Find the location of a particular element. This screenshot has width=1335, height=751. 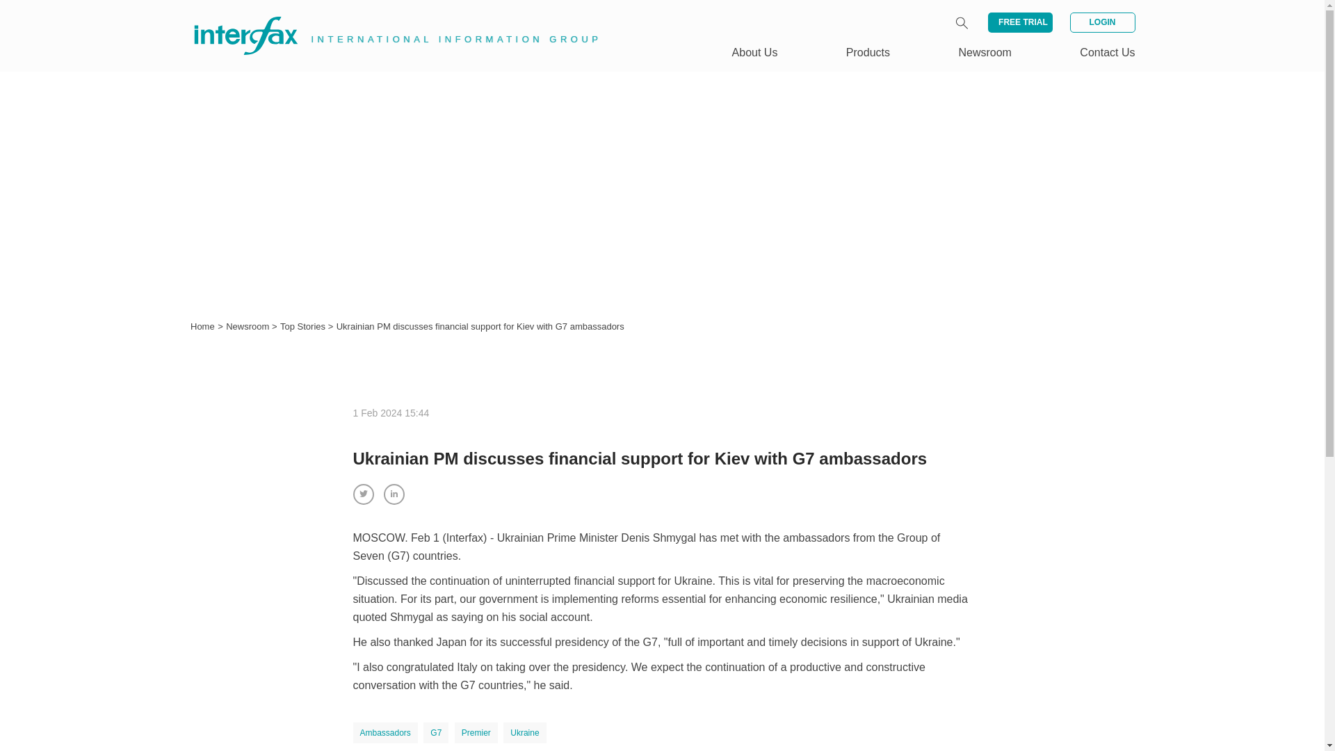

INTERNATIONAL INFORMATION GROUP is located at coordinates (387, 19).